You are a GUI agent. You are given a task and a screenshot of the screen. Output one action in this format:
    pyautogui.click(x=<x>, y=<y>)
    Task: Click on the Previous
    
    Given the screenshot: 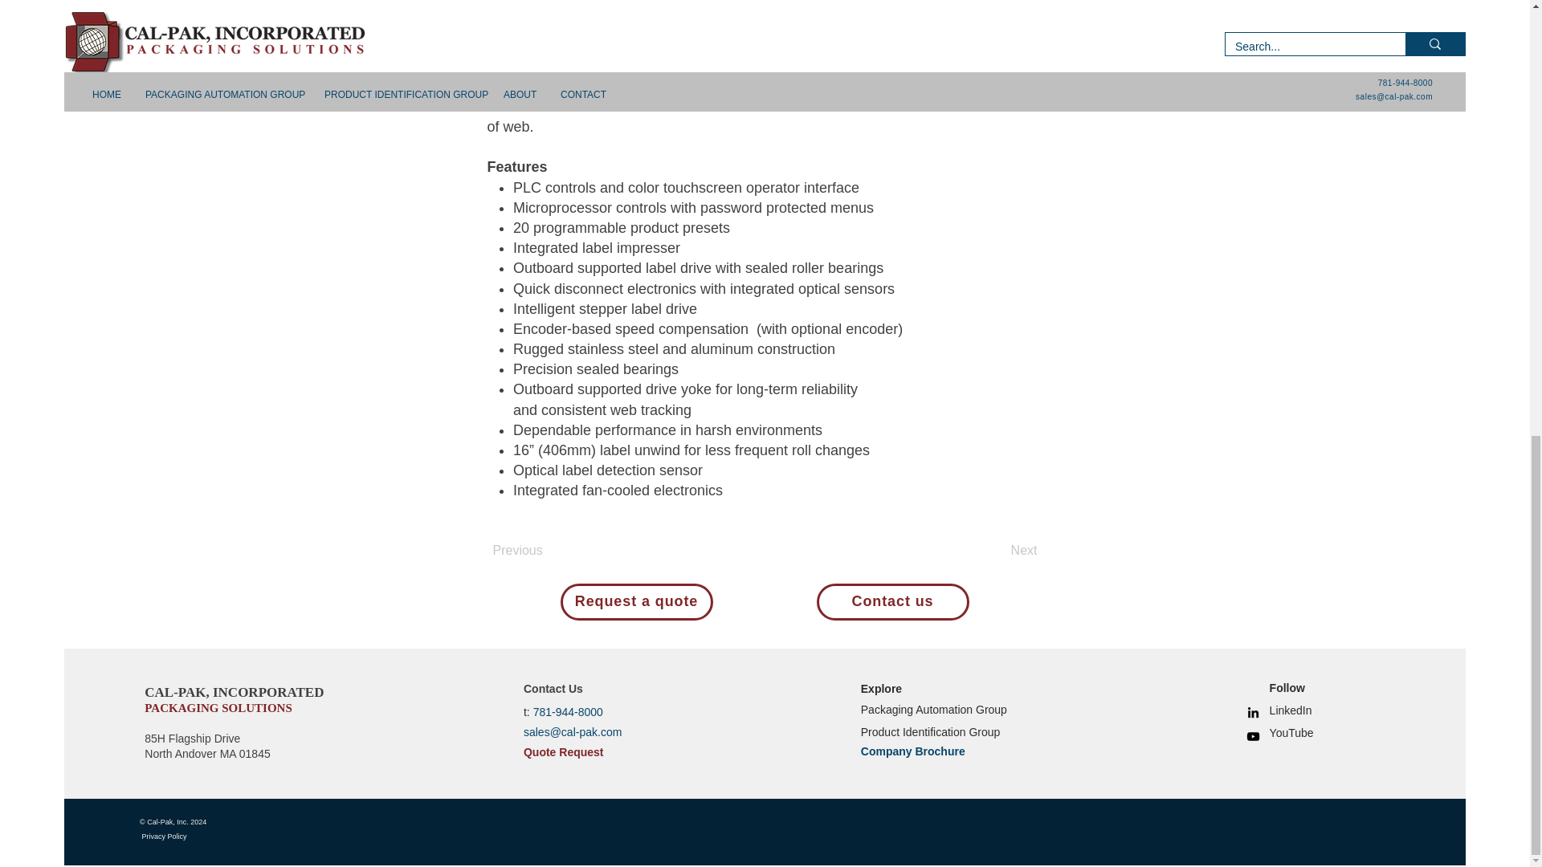 What is the action you would take?
    pyautogui.click(x=546, y=552)
    